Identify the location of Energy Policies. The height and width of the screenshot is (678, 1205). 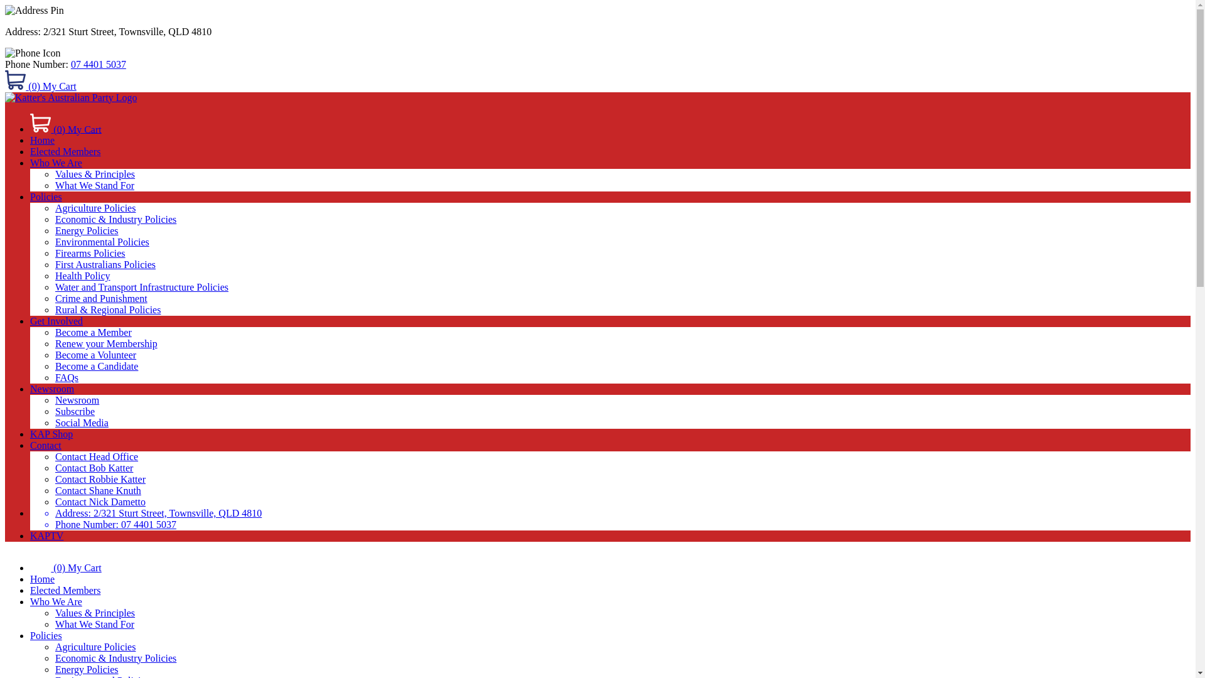
(87, 231).